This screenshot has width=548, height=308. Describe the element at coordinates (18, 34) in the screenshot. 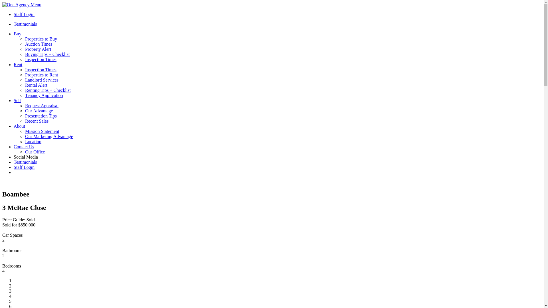

I see `Buy` at that location.